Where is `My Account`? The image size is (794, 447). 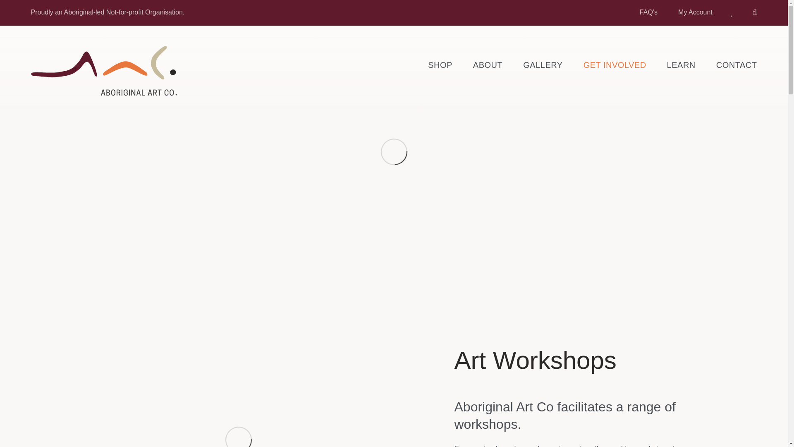 My Account is located at coordinates (695, 12).